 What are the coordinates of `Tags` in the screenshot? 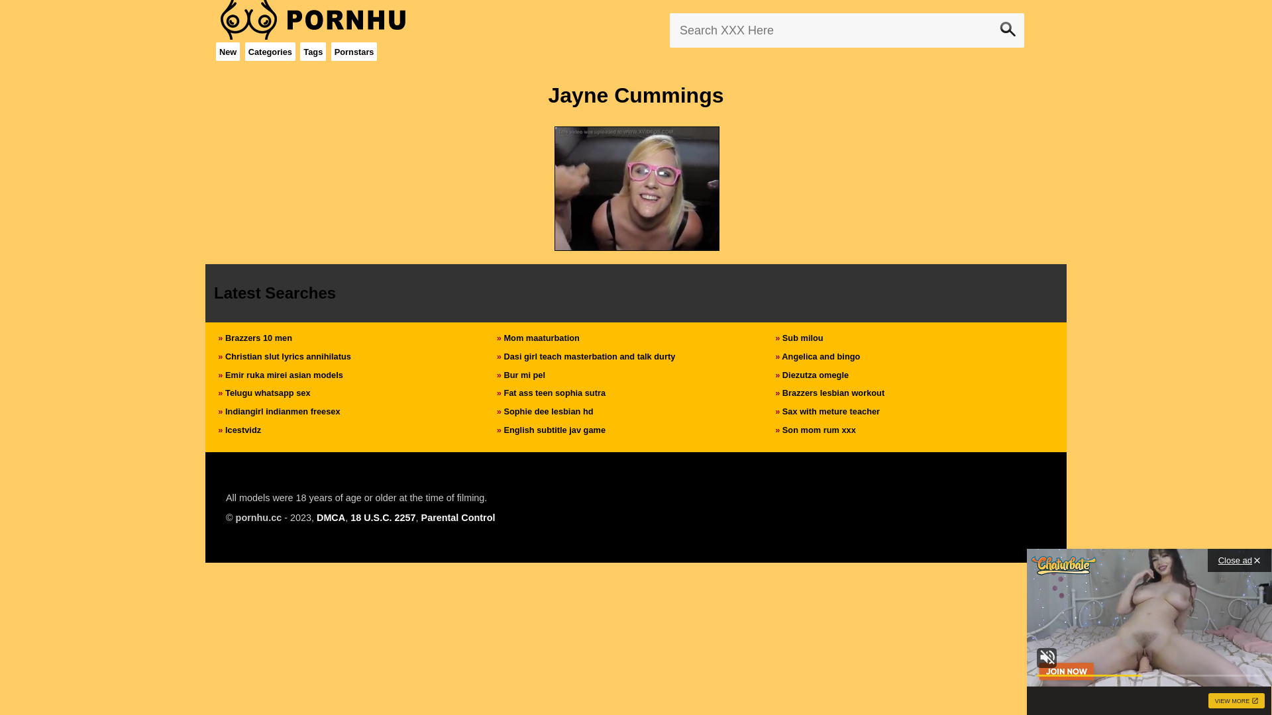 It's located at (313, 52).